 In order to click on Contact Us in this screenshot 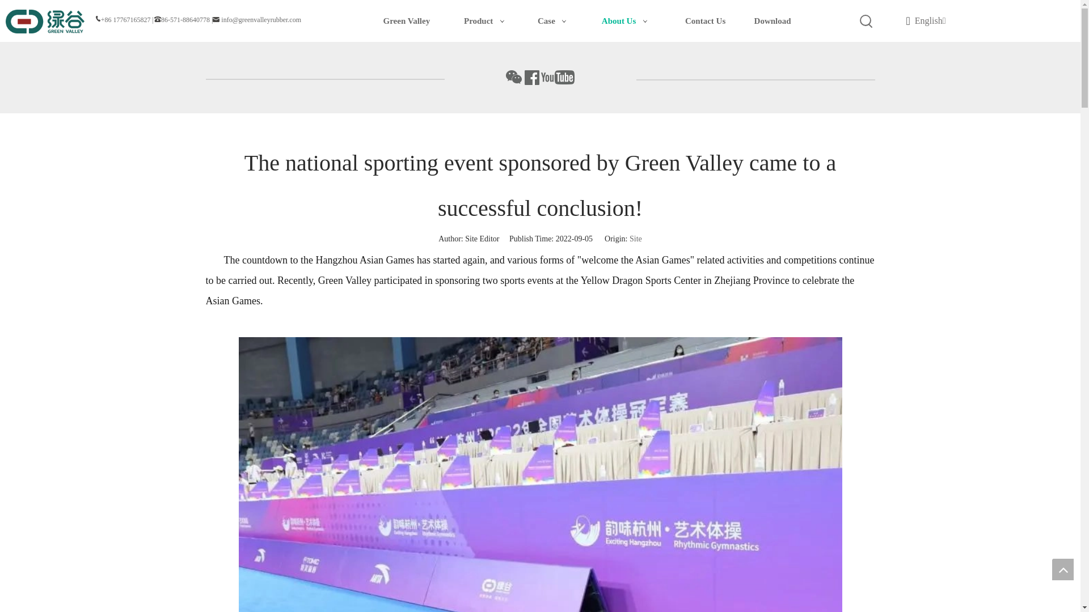, I will do `click(706, 21)`.